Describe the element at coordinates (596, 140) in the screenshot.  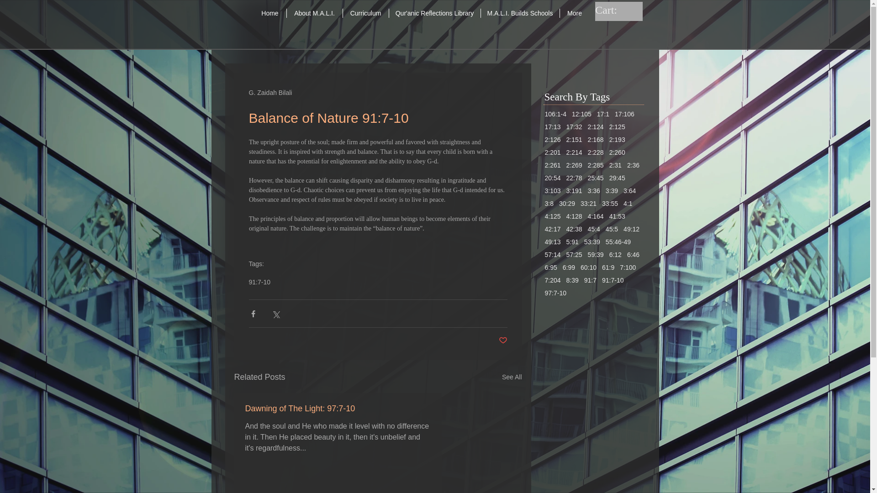
I see `2:168` at that location.